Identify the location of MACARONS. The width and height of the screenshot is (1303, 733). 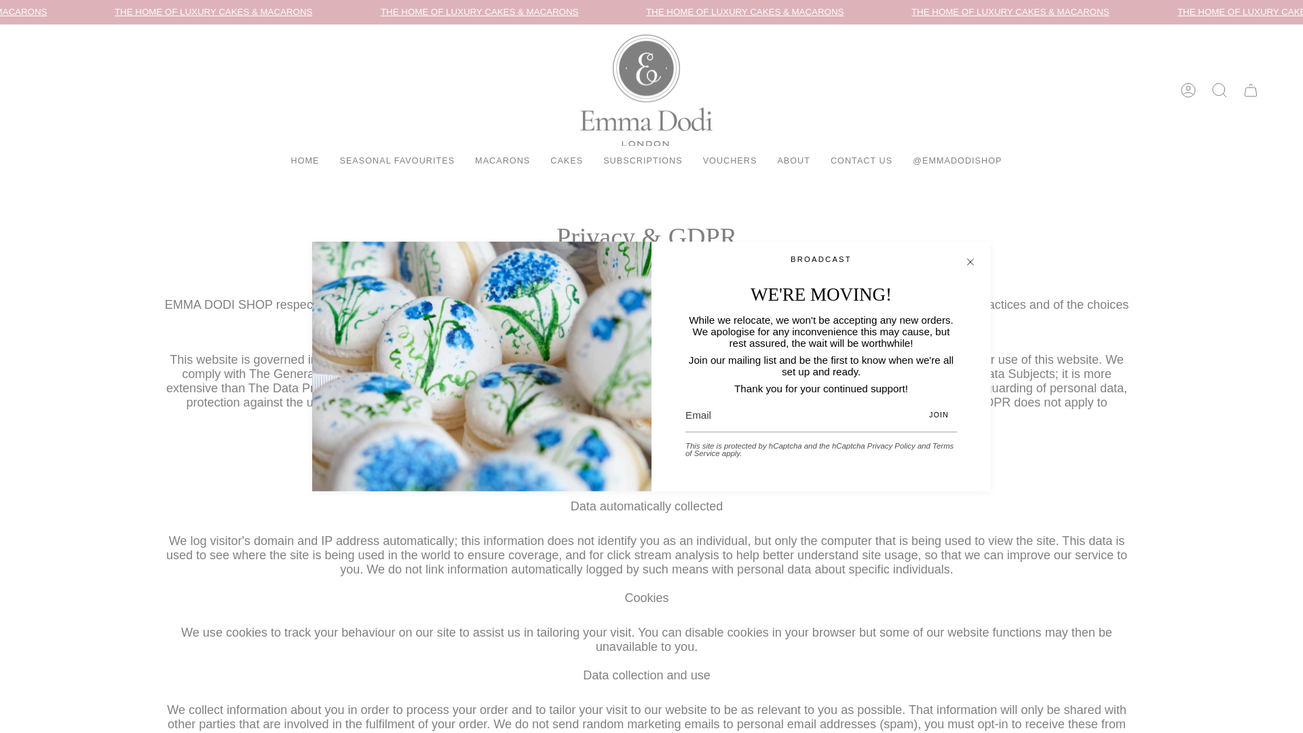
(502, 161).